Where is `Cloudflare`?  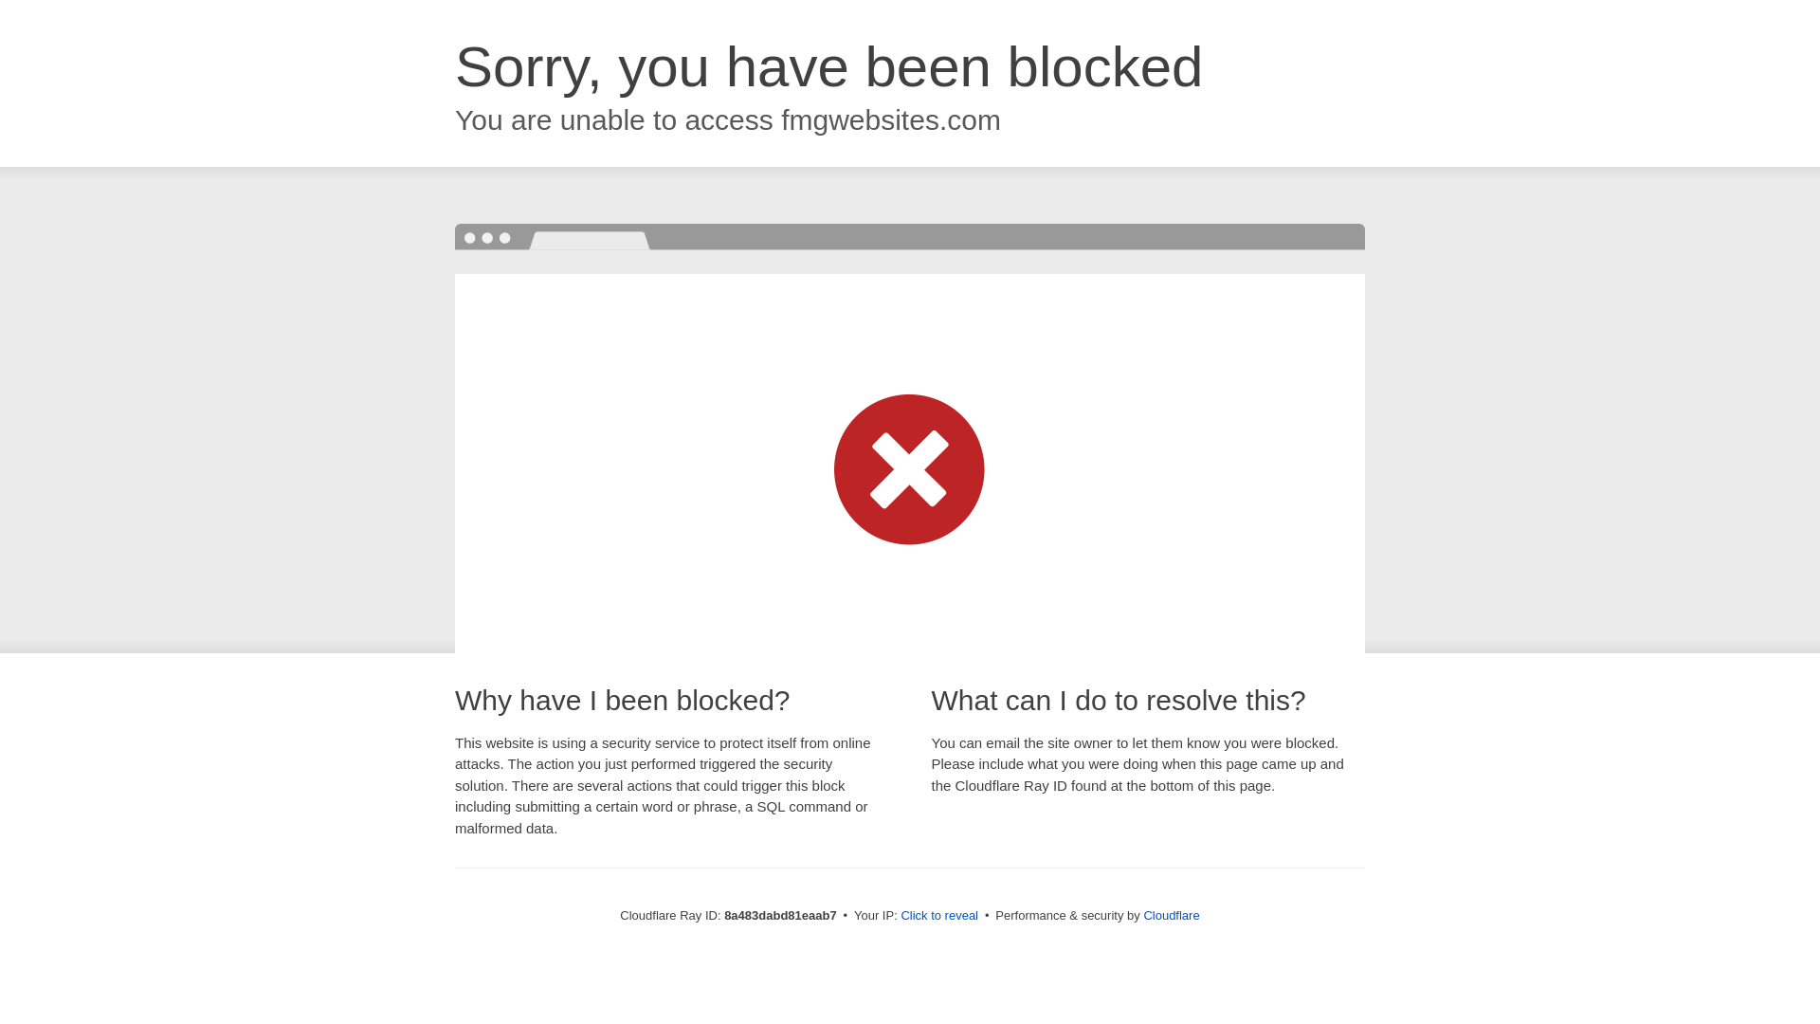 Cloudflare is located at coordinates (1171, 915).